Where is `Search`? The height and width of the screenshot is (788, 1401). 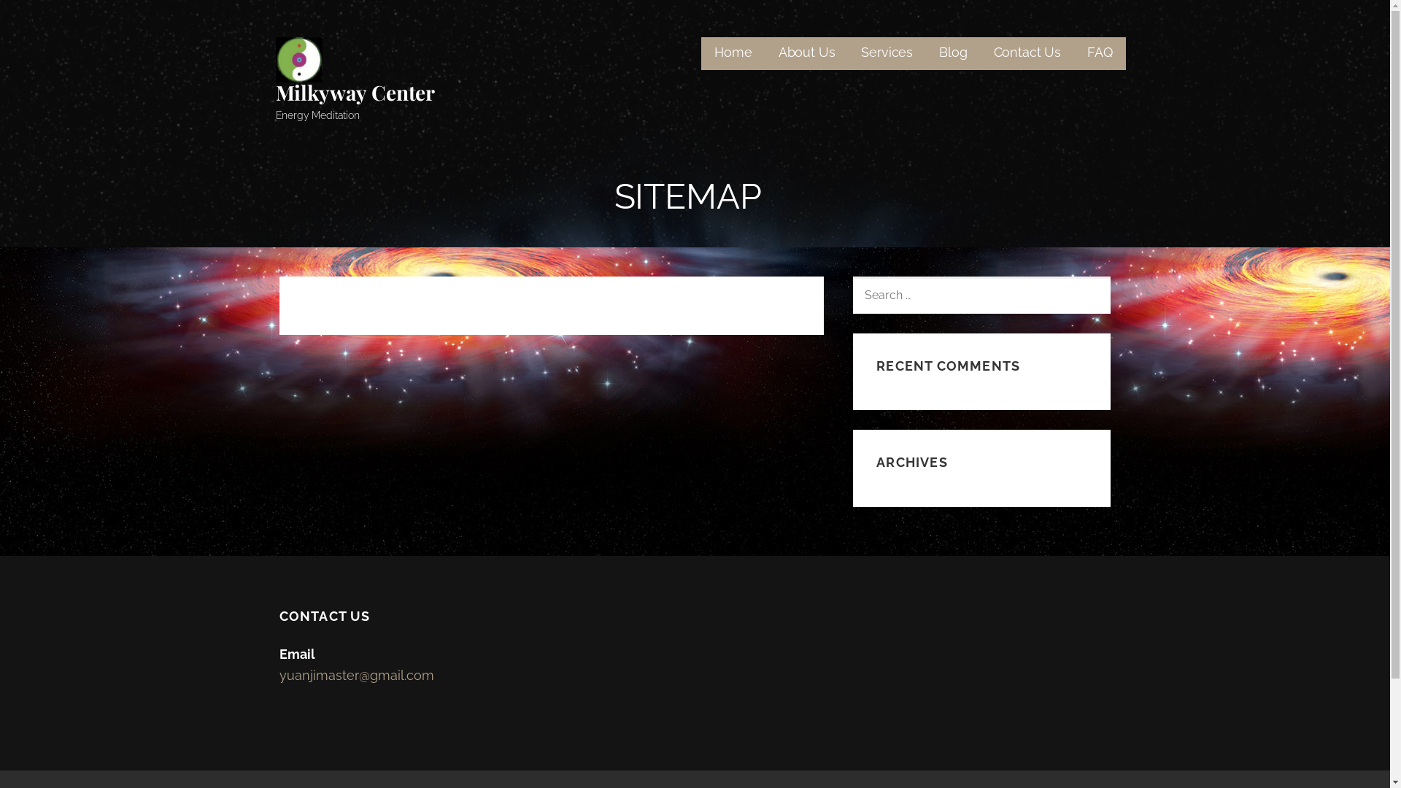
Search is located at coordinates (45, 16).